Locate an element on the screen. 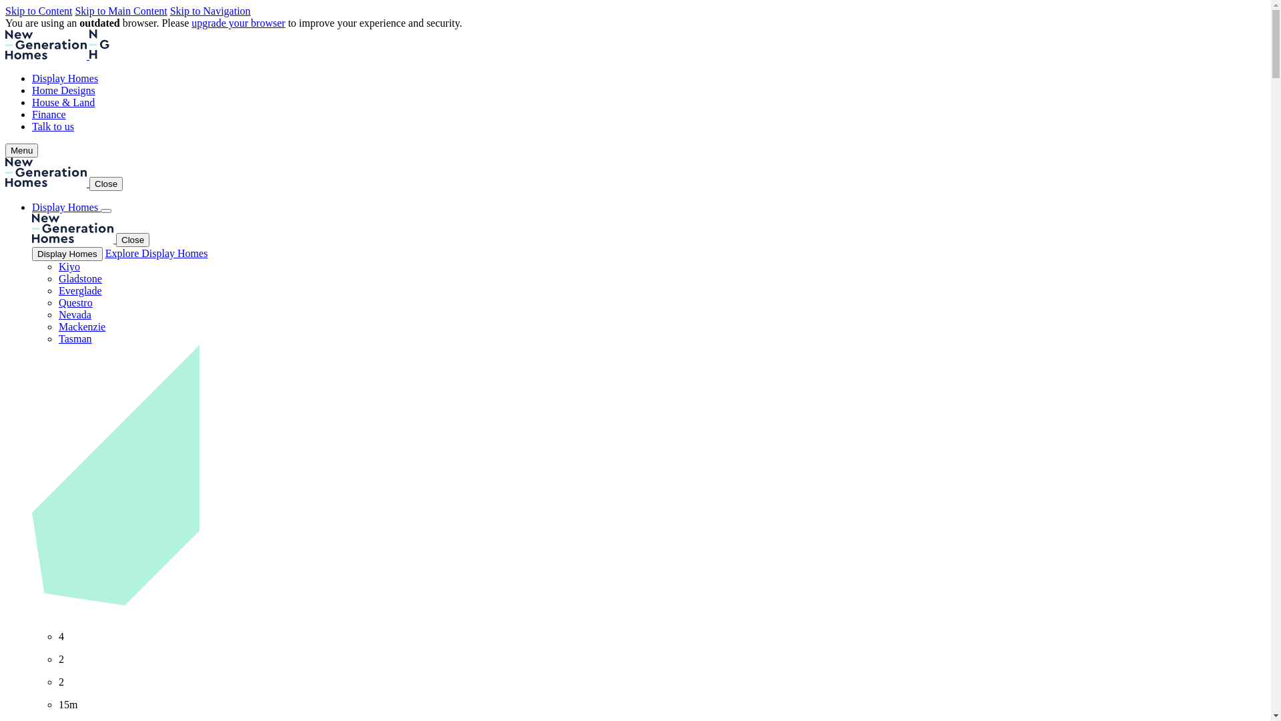 This screenshot has height=721, width=1281. House & Land is located at coordinates (63, 103).